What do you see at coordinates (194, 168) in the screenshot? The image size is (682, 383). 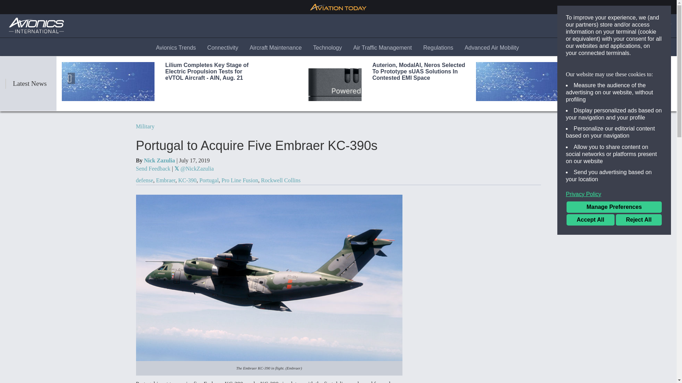 I see `Author Twitter` at bounding box center [194, 168].